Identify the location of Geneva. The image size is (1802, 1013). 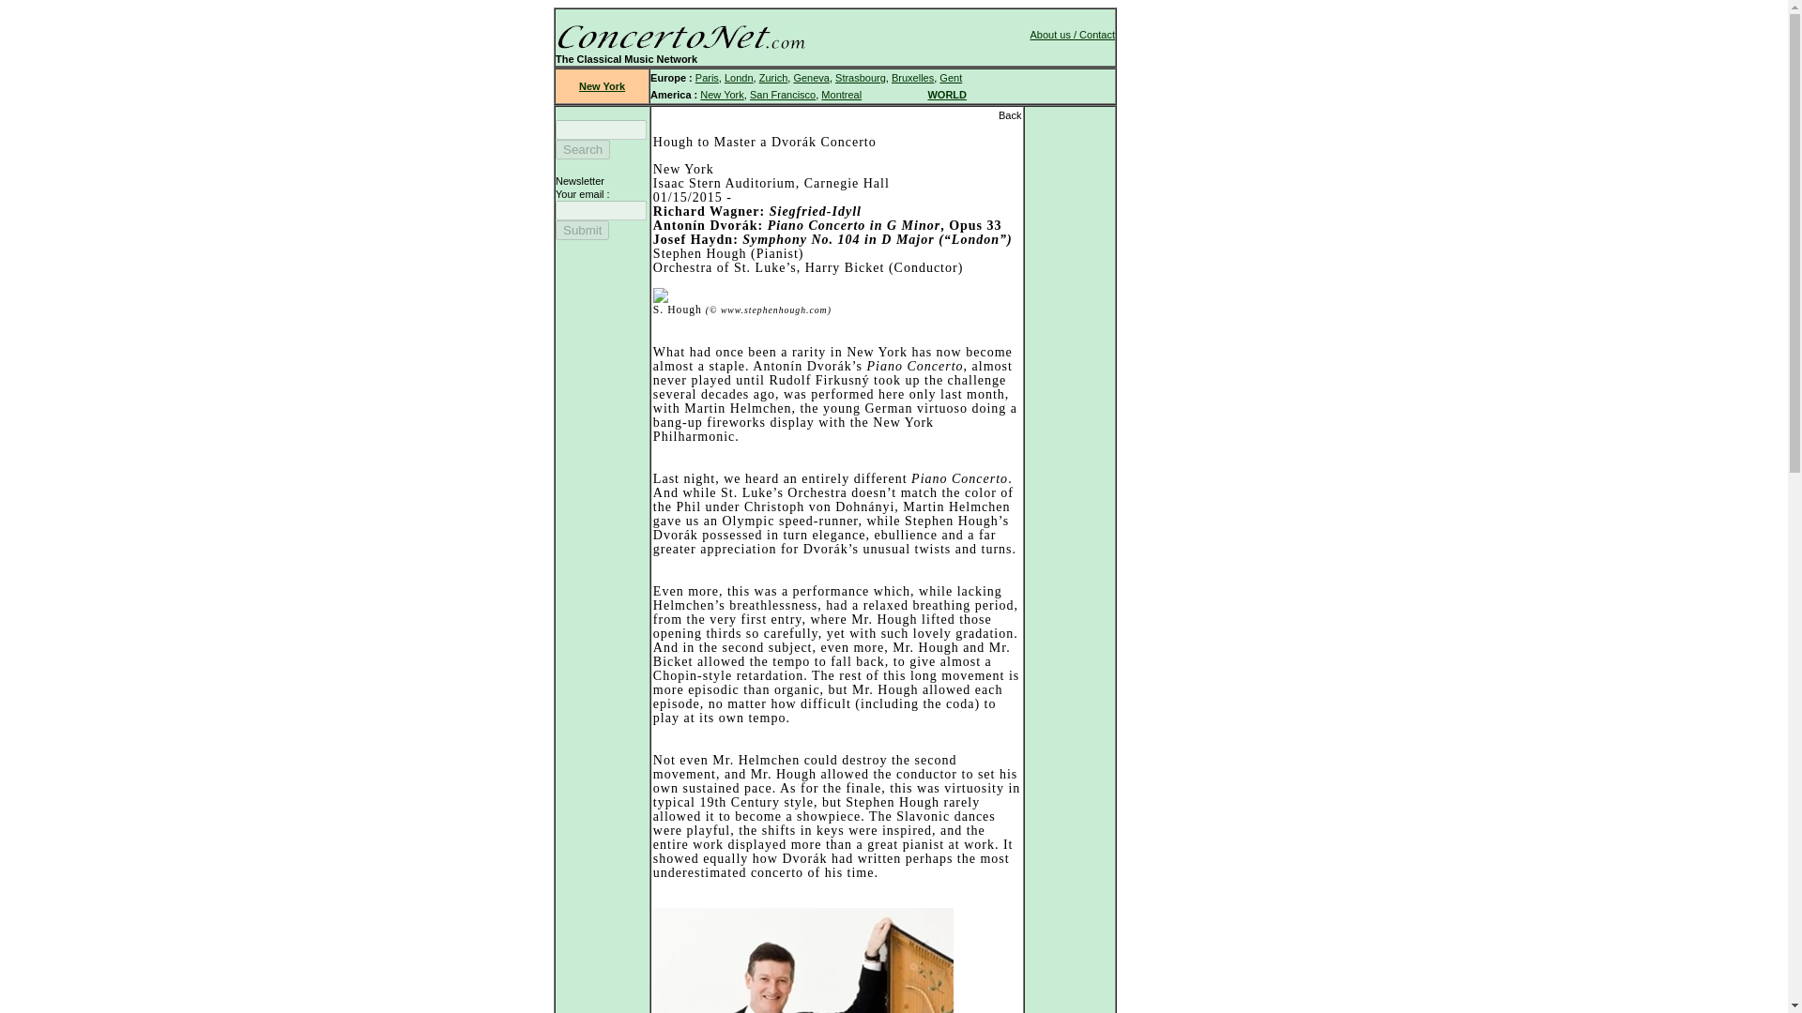
(811, 77).